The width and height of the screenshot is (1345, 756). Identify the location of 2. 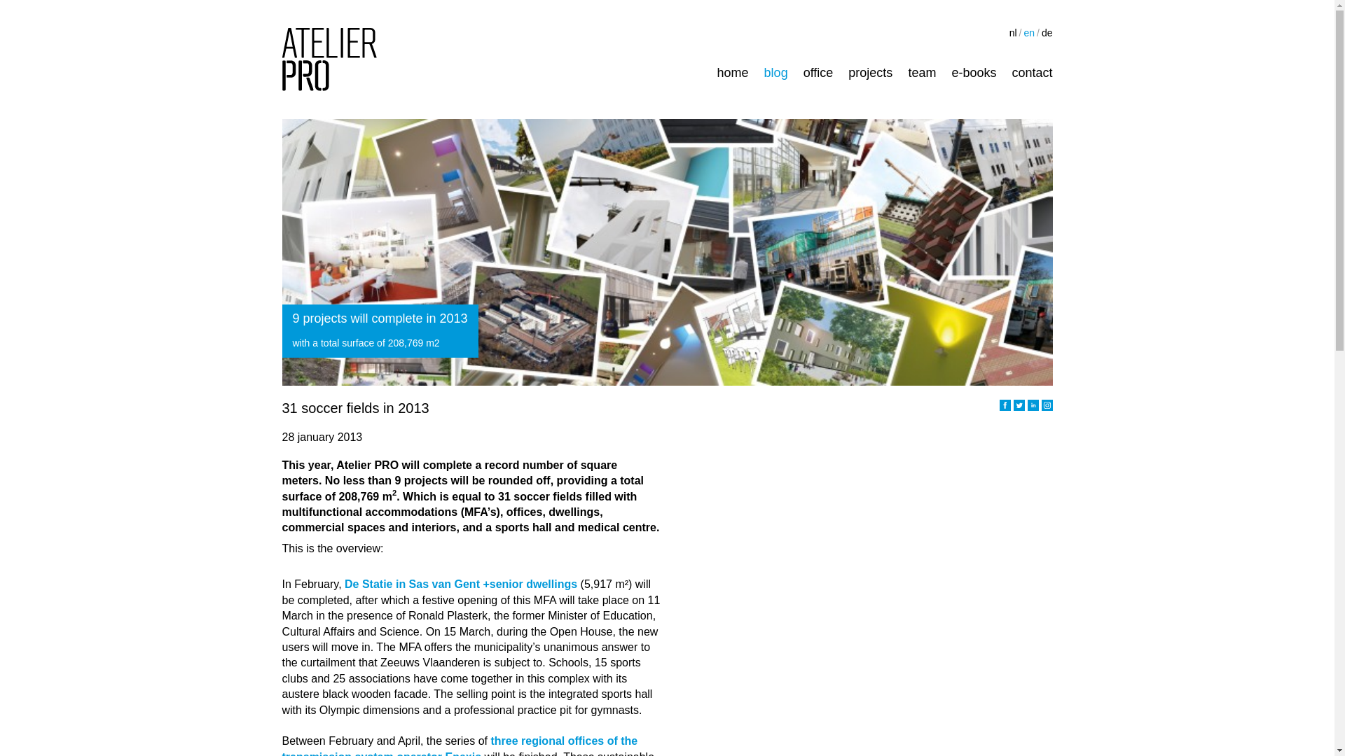
(1018, 405).